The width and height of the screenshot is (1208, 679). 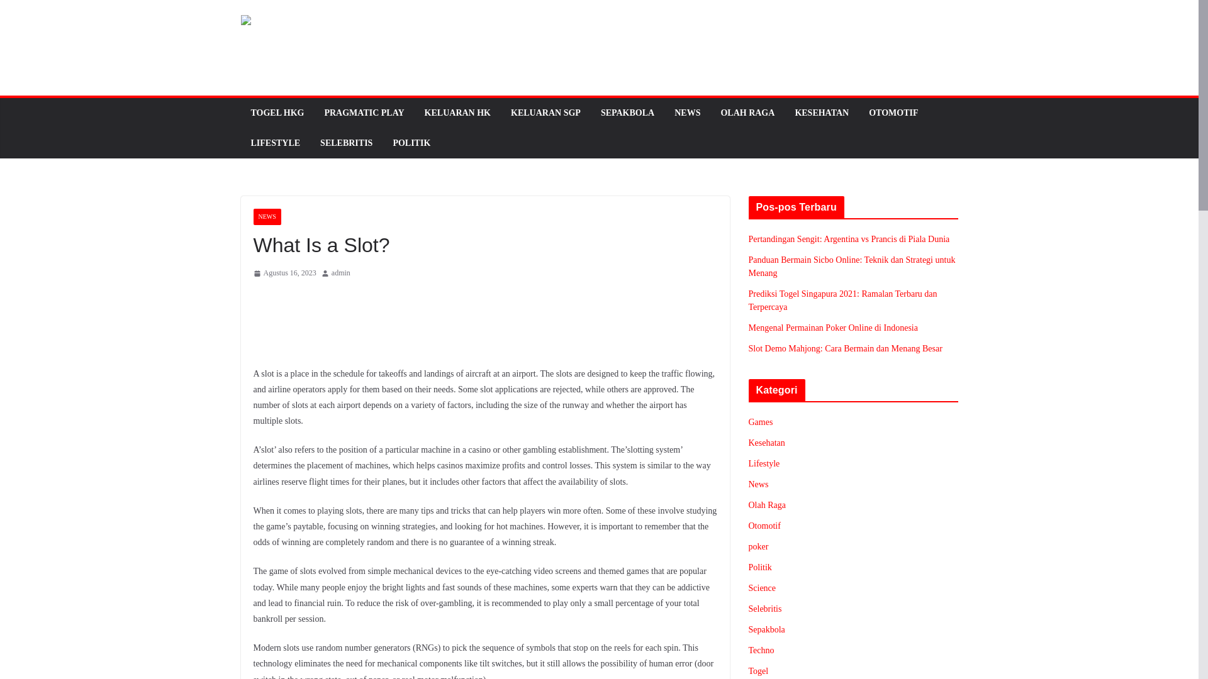 What do you see at coordinates (833, 328) in the screenshot?
I see `Mengenal Permainan Poker Online di Indonesia` at bounding box center [833, 328].